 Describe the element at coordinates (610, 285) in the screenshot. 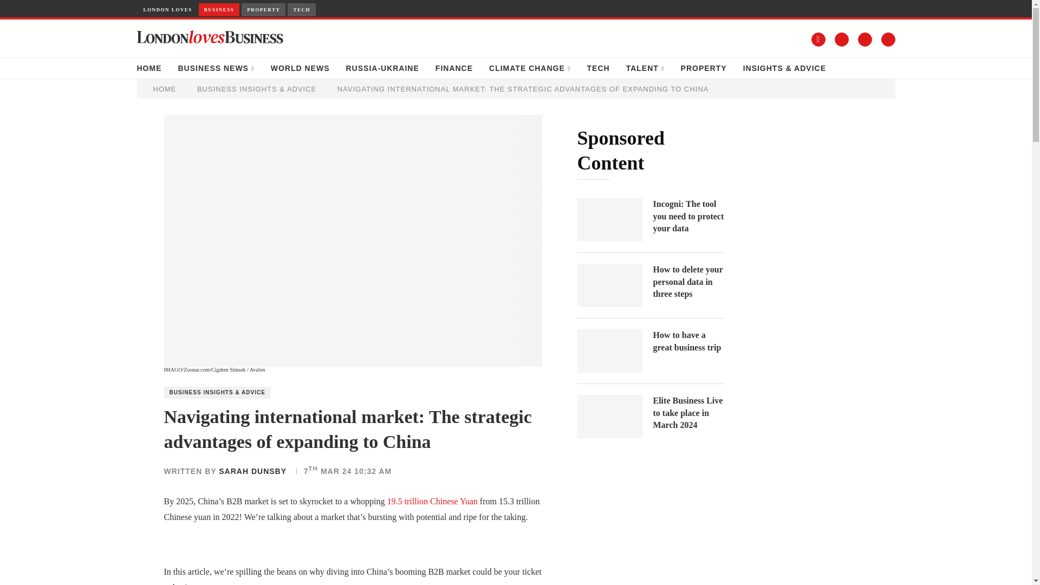

I see `How to delete your personal data in three steps` at that location.